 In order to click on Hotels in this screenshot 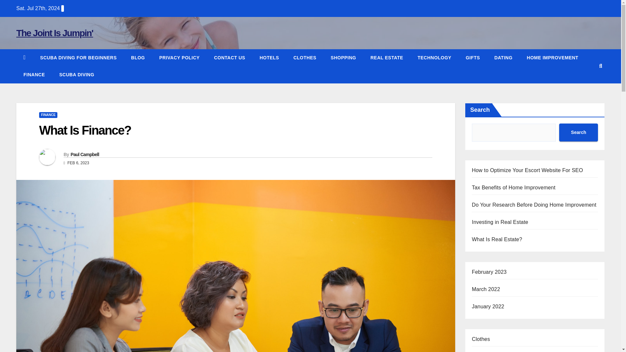, I will do `click(269, 58)`.